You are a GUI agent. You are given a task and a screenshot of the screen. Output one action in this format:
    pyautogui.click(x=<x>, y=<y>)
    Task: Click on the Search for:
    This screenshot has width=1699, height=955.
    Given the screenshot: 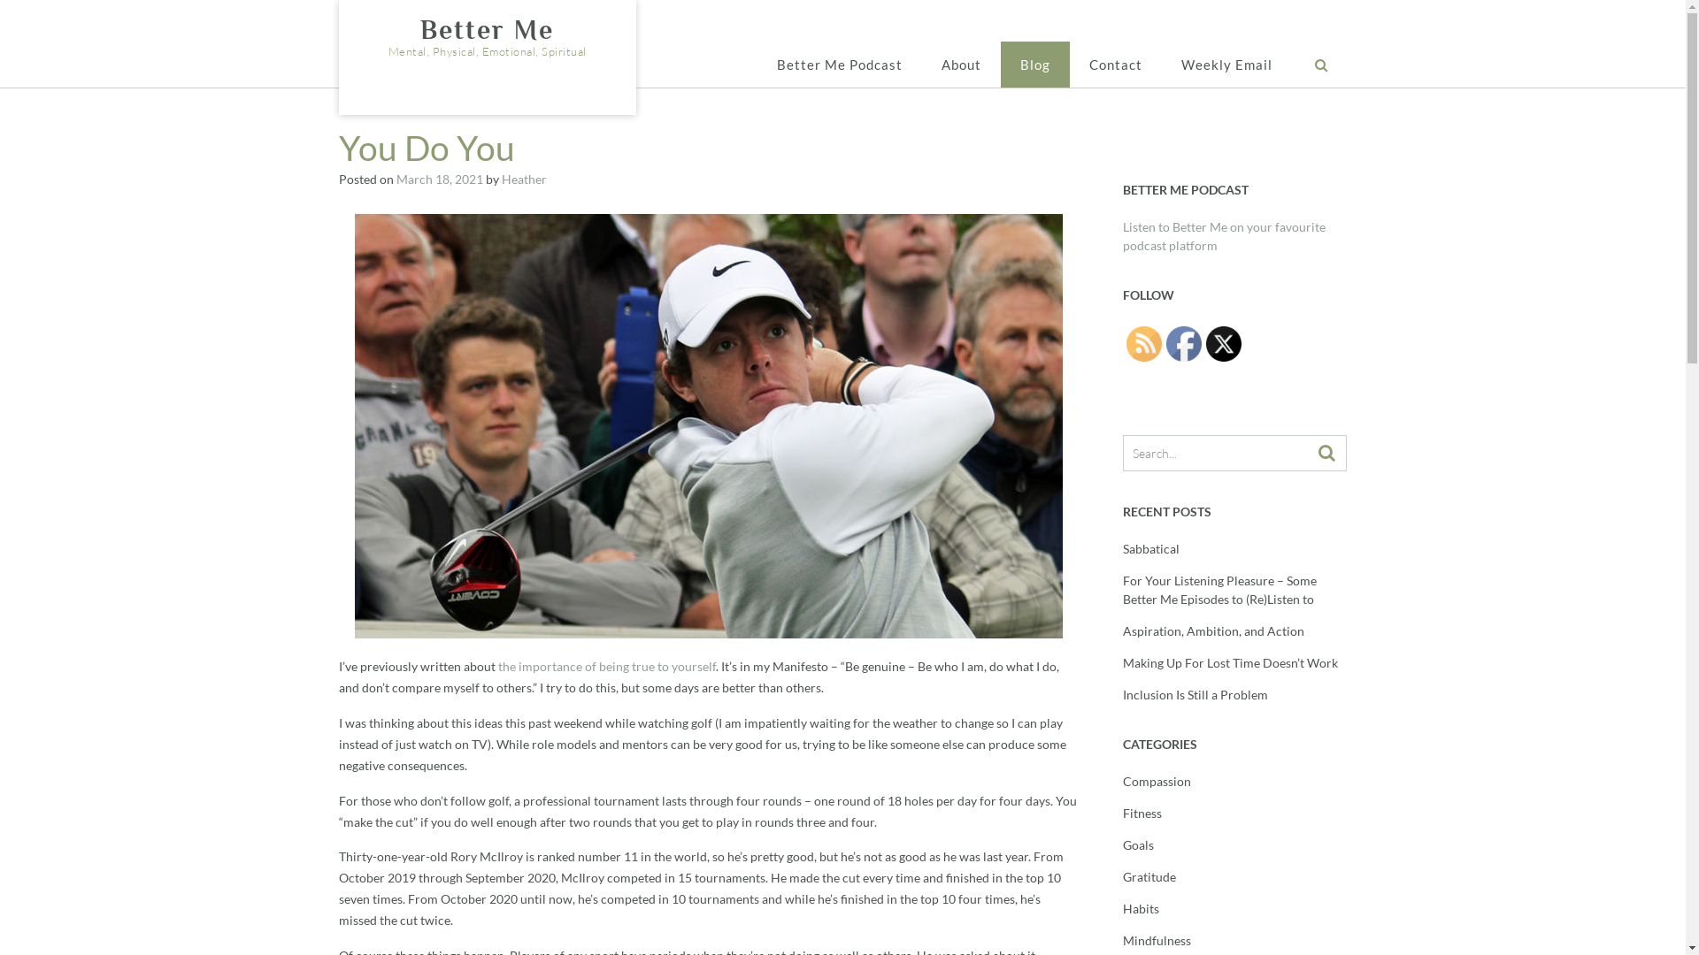 What is the action you would take?
    pyautogui.click(x=1220, y=453)
    